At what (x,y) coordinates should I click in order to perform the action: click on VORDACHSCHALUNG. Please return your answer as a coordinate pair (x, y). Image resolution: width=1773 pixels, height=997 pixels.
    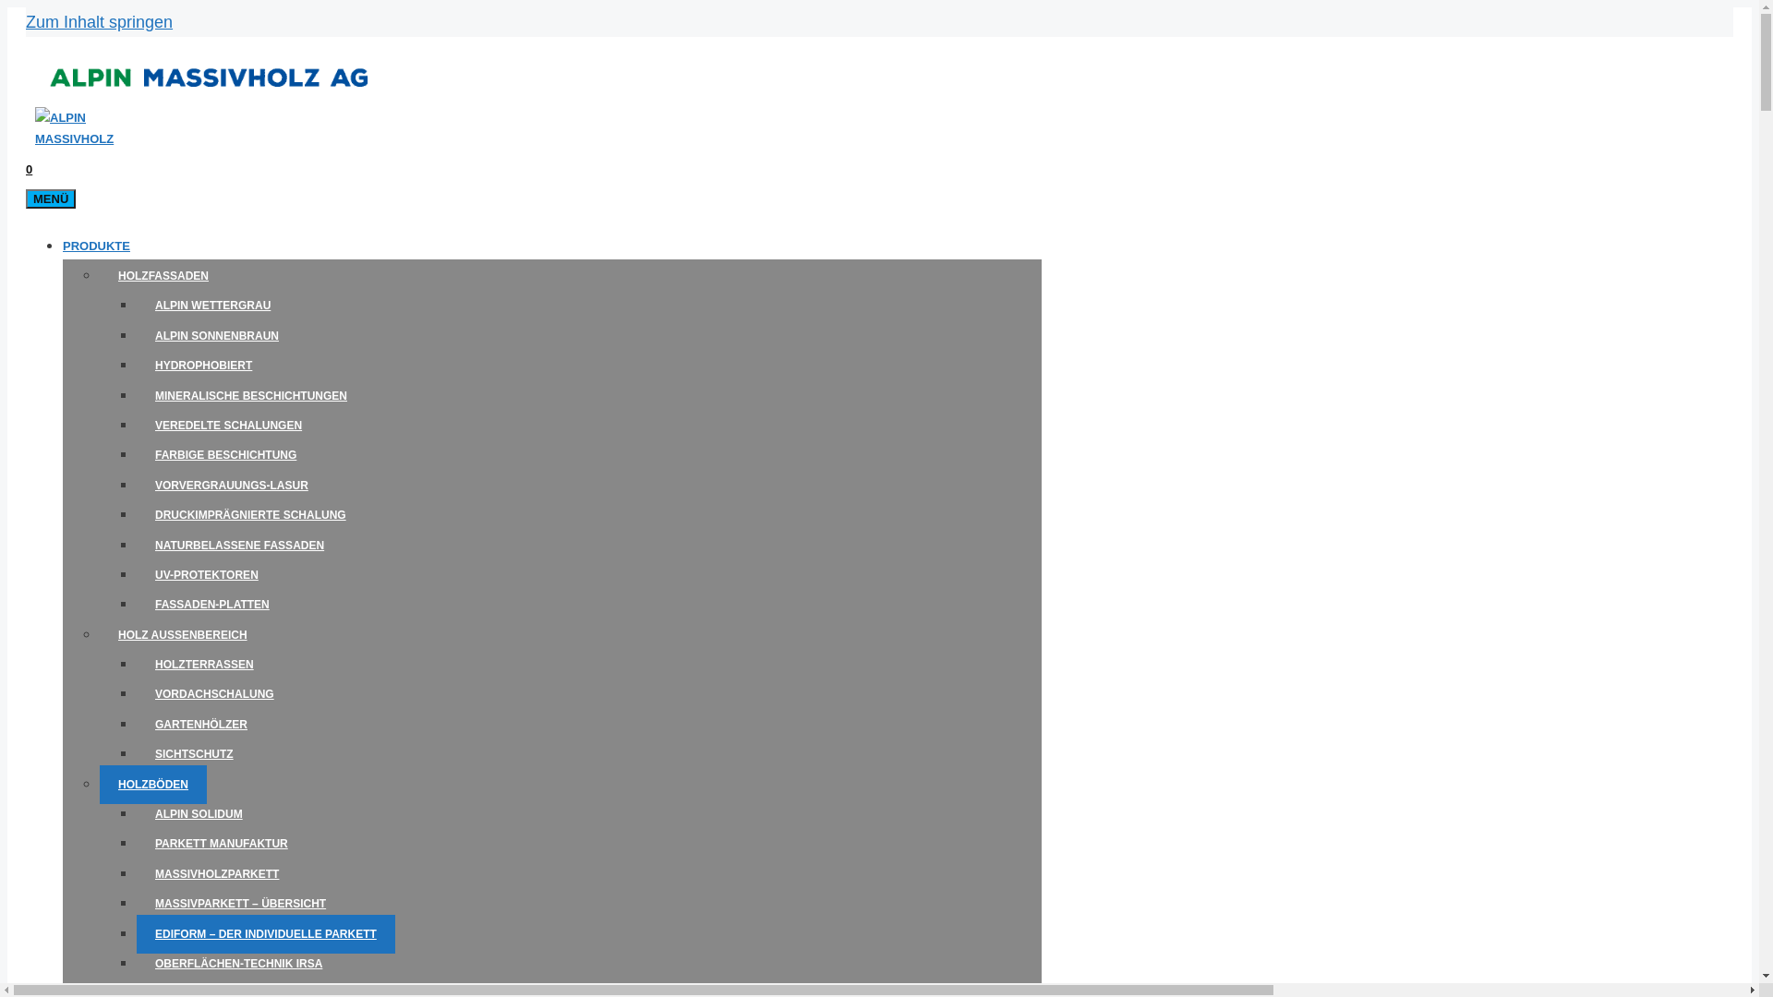
    Looking at the image, I should click on (214, 694).